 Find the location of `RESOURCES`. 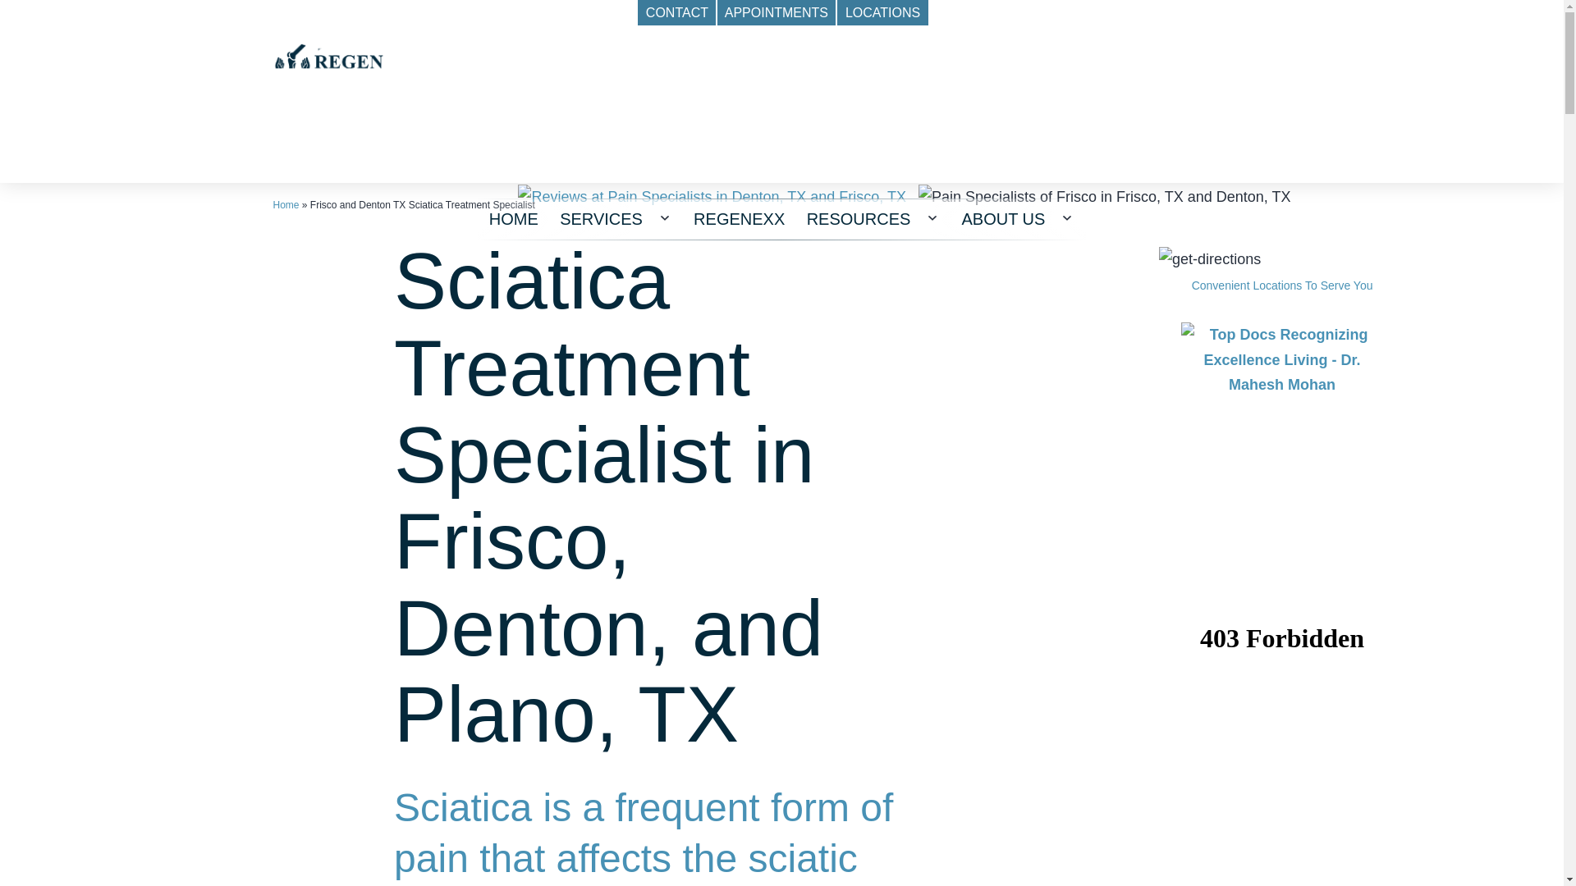

RESOURCES is located at coordinates (858, 219).